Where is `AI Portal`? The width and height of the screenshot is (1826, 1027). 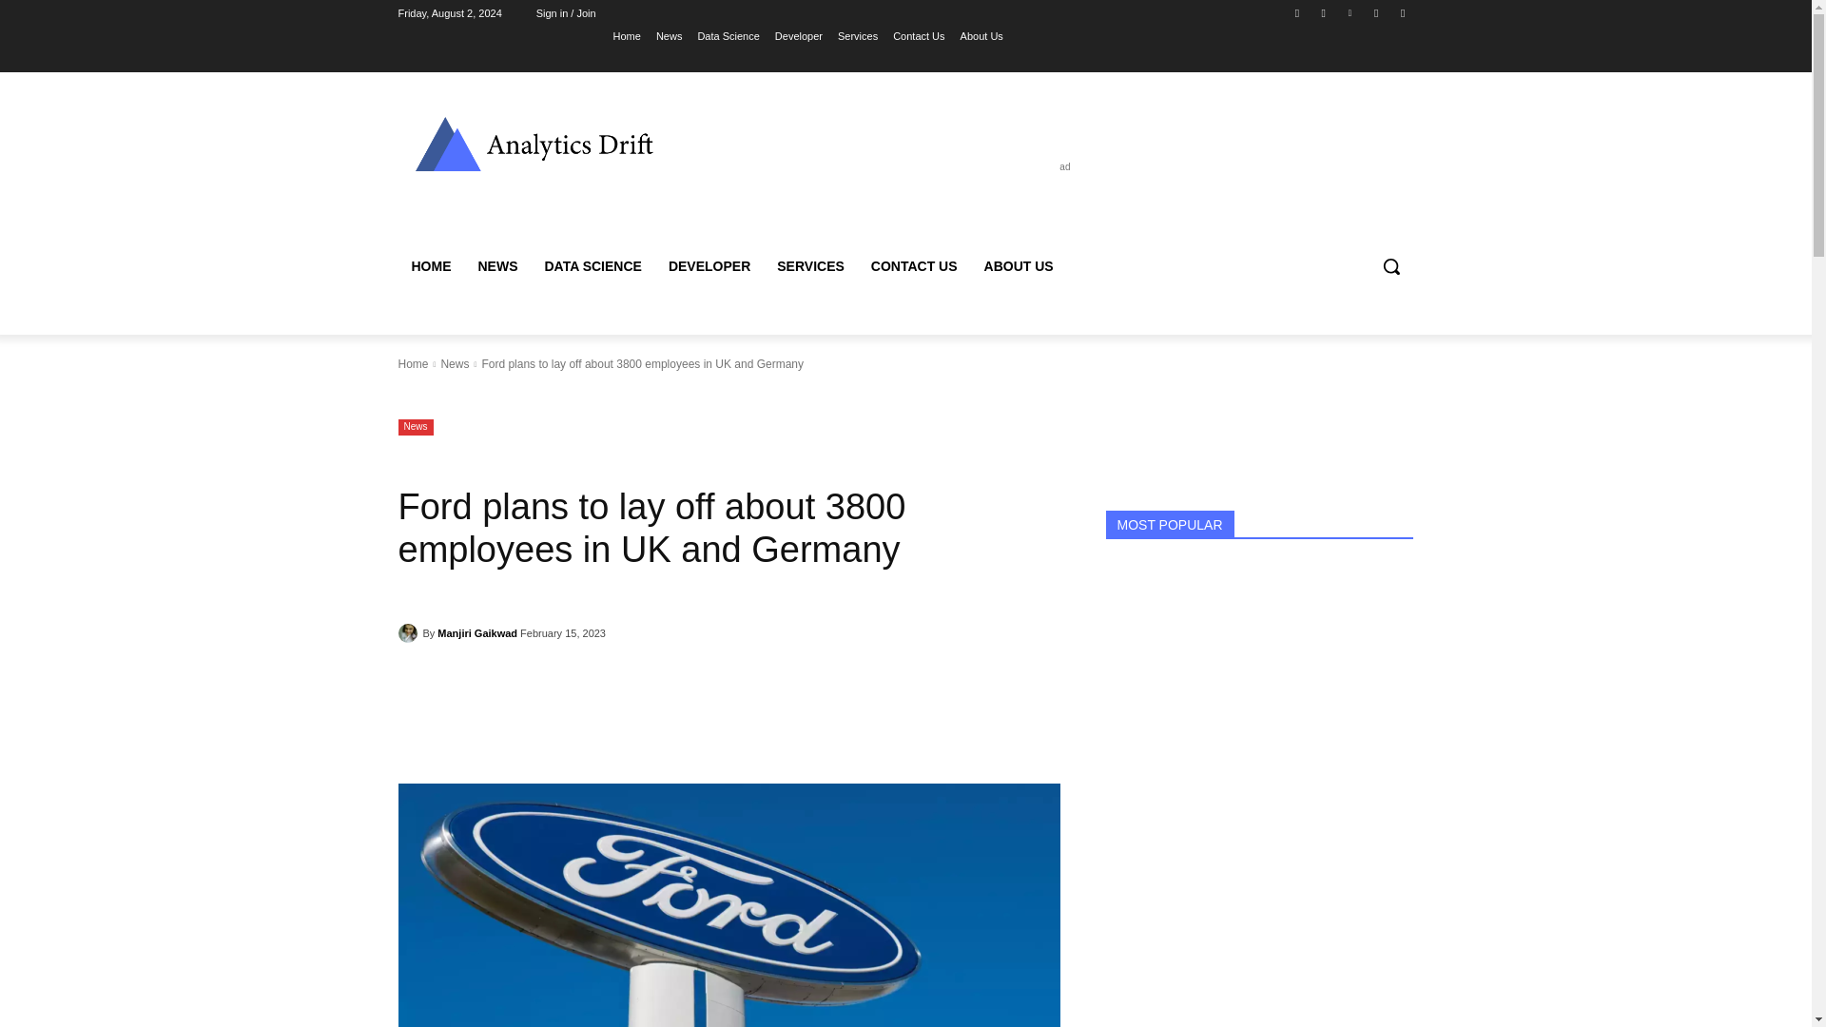 AI Portal is located at coordinates (534, 143).